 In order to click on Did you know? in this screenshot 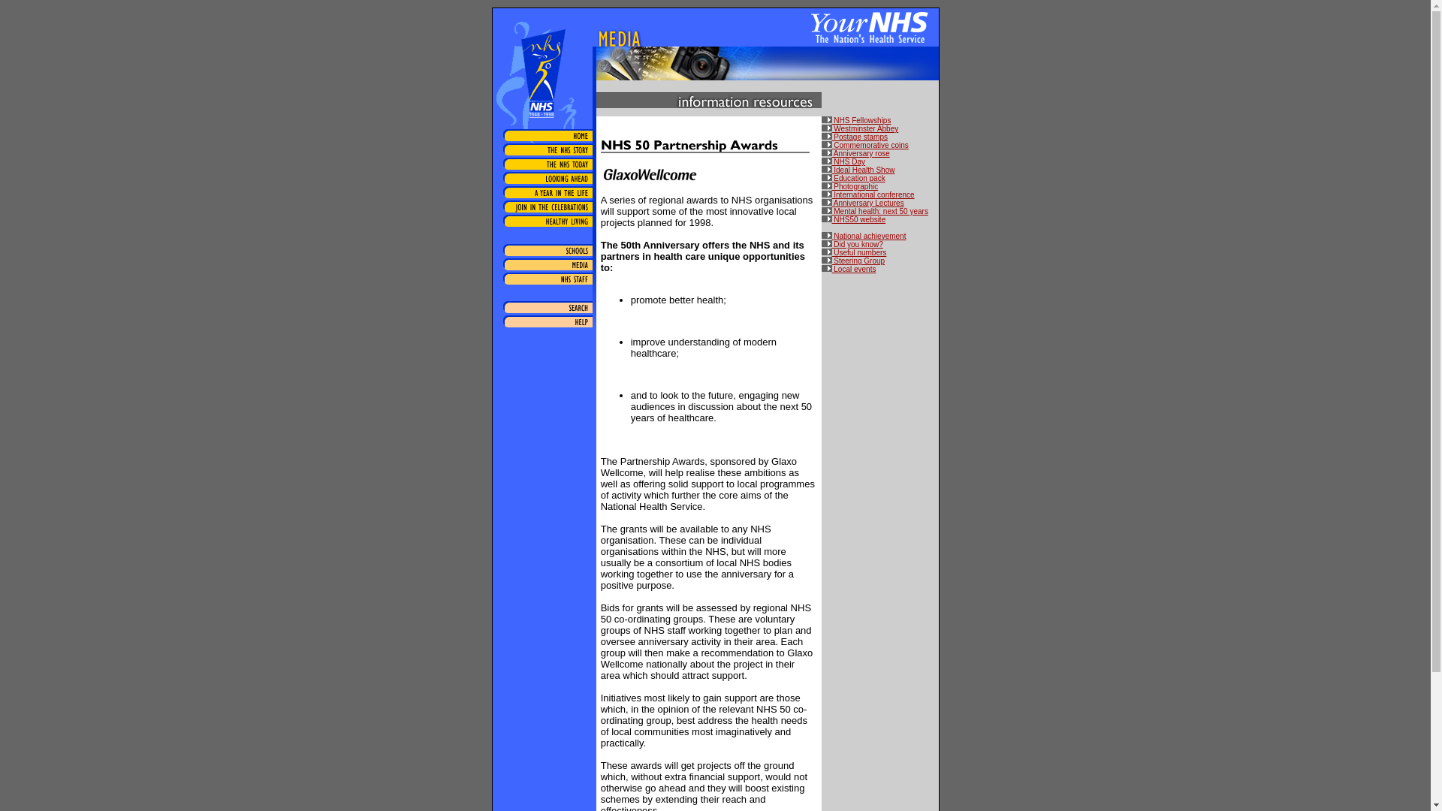, I will do `click(852, 243)`.